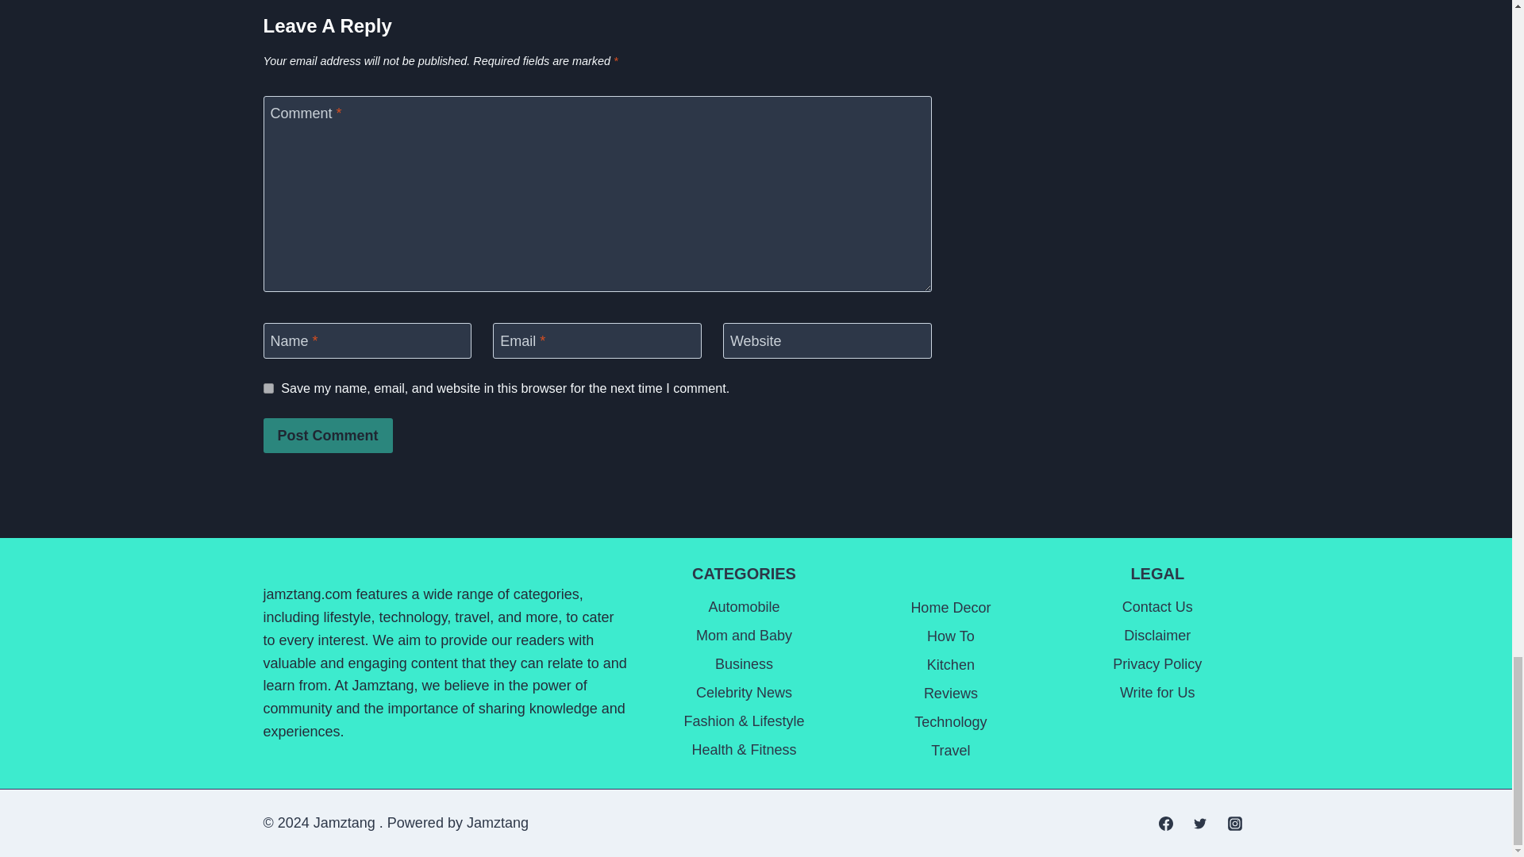  Describe the element at coordinates (329, 435) in the screenshot. I see `Post Comment` at that location.